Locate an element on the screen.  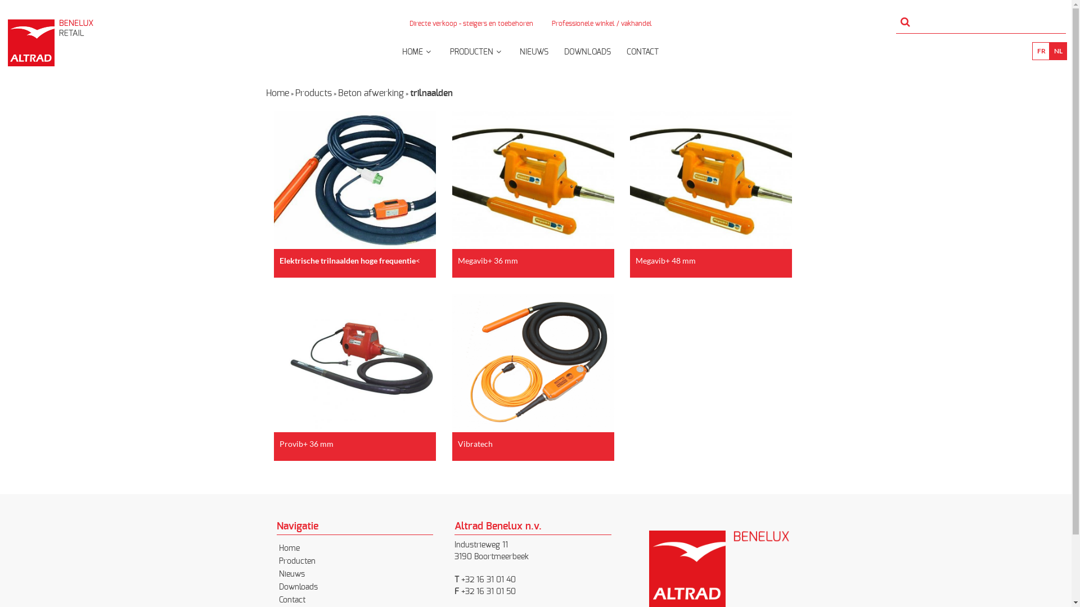
PRODUCTEN is located at coordinates (477, 56).